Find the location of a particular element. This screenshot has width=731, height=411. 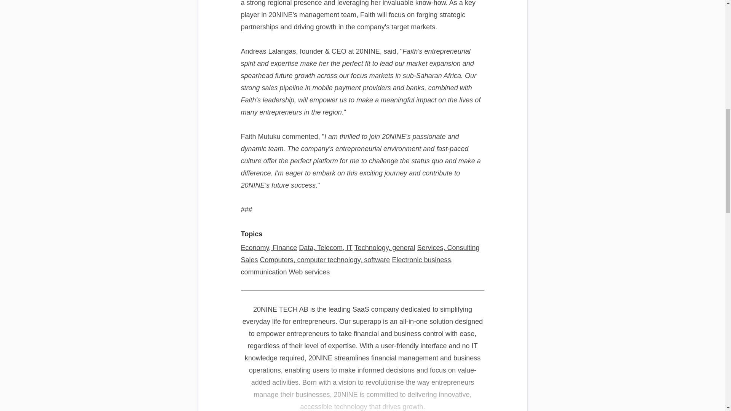

Data, Telecom, IT is located at coordinates (326, 247).